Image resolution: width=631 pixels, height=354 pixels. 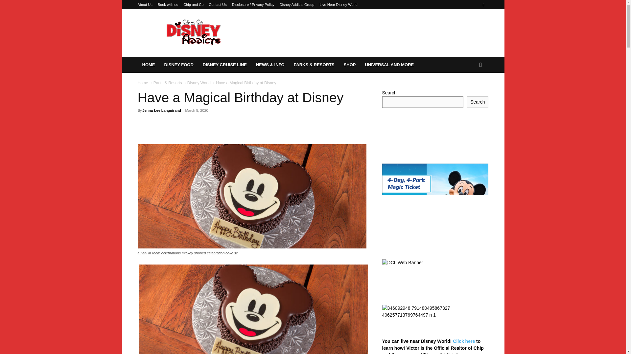 What do you see at coordinates (143, 83) in the screenshot?
I see `Home` at bounding box center [143, 83].